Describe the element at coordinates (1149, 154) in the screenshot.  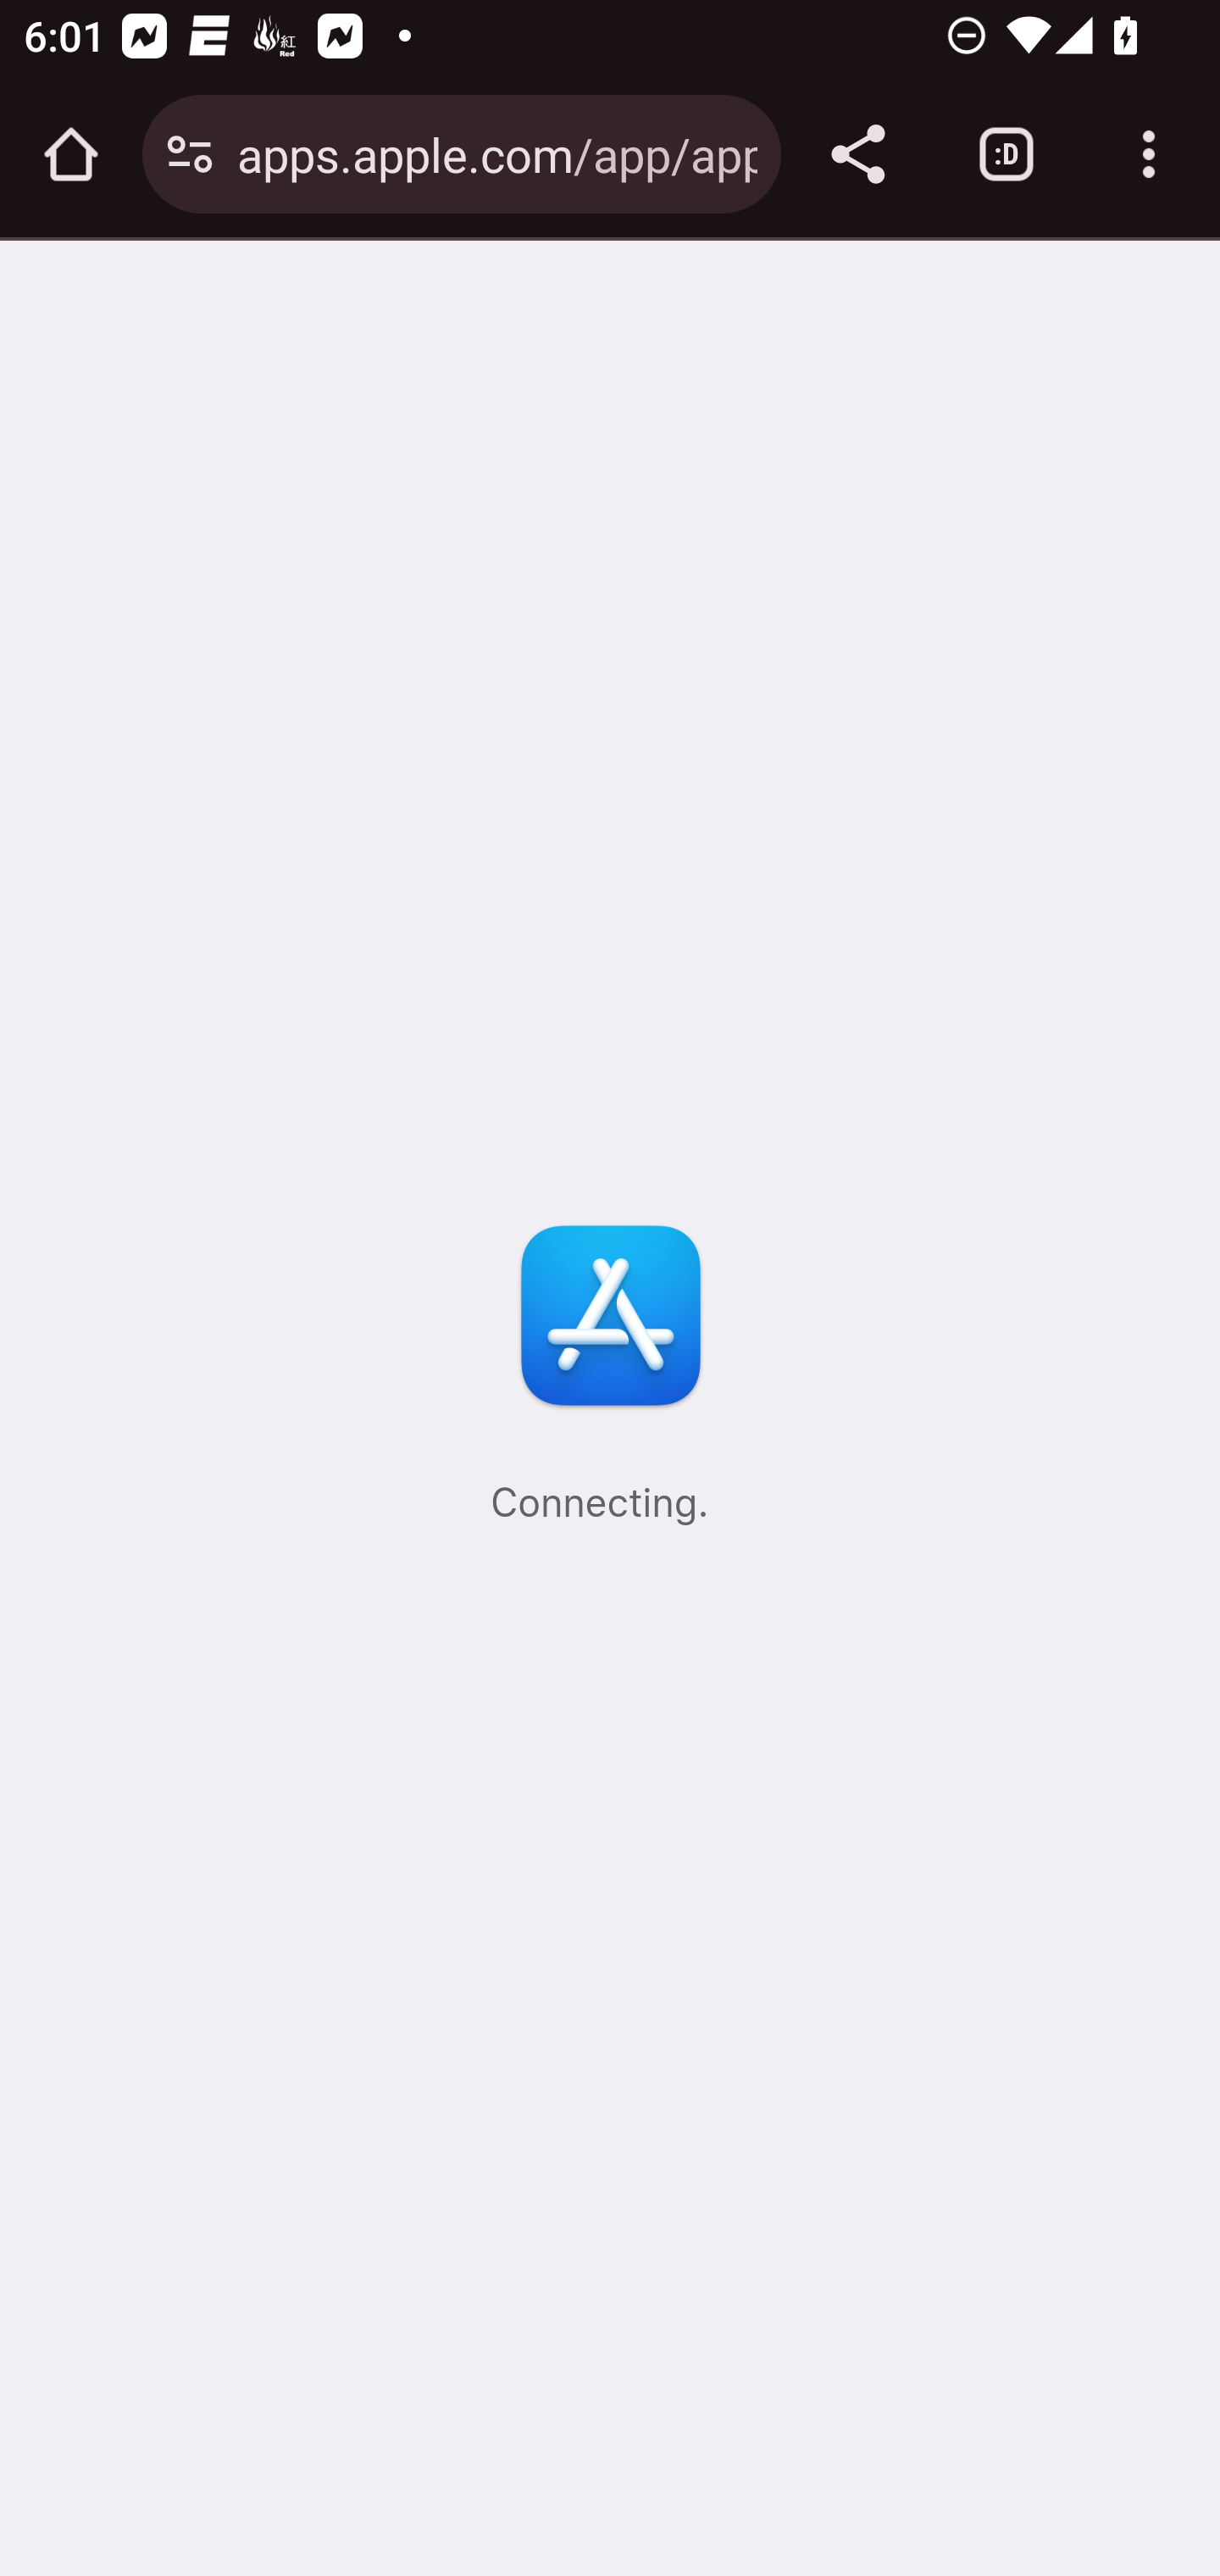
I see `Customize and control Google Chrome` at that location.